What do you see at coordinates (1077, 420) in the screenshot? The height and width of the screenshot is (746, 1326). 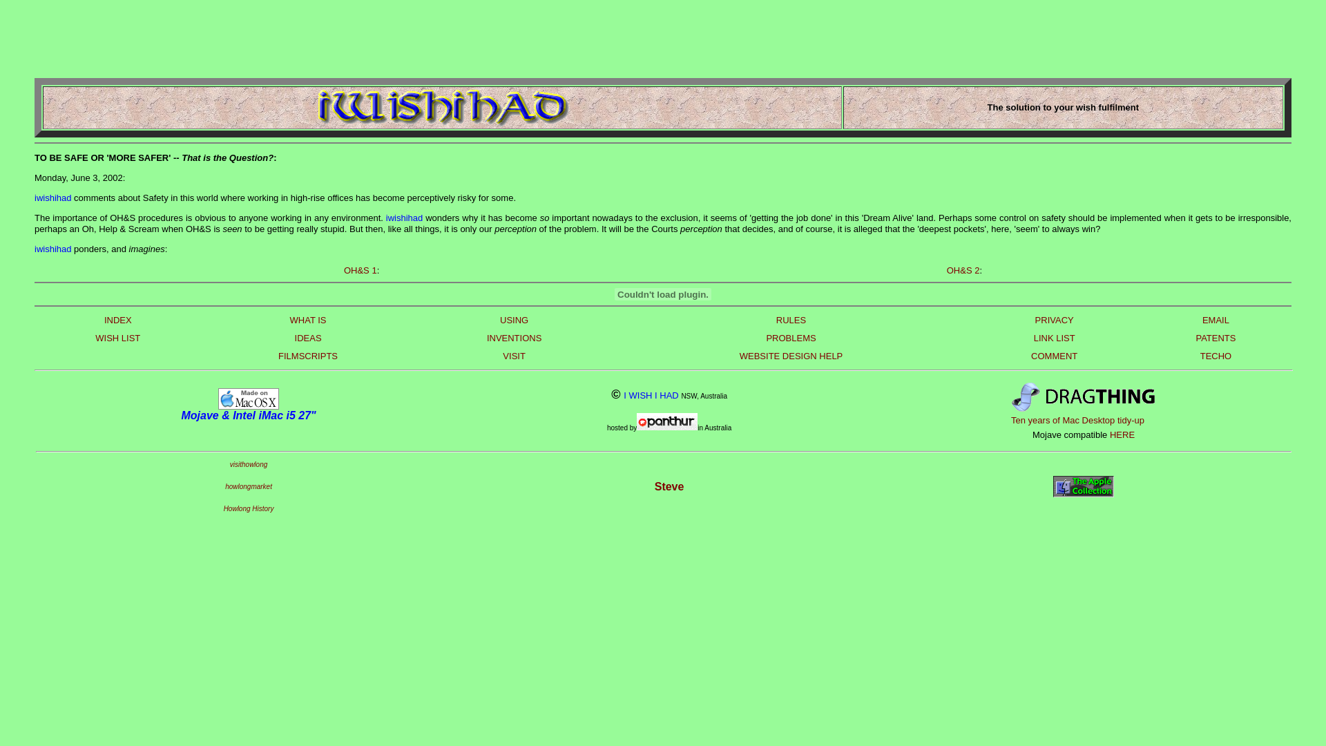 I see `Ten years of Mac Desktop tidy-up` at bounding box center [1077, 420].